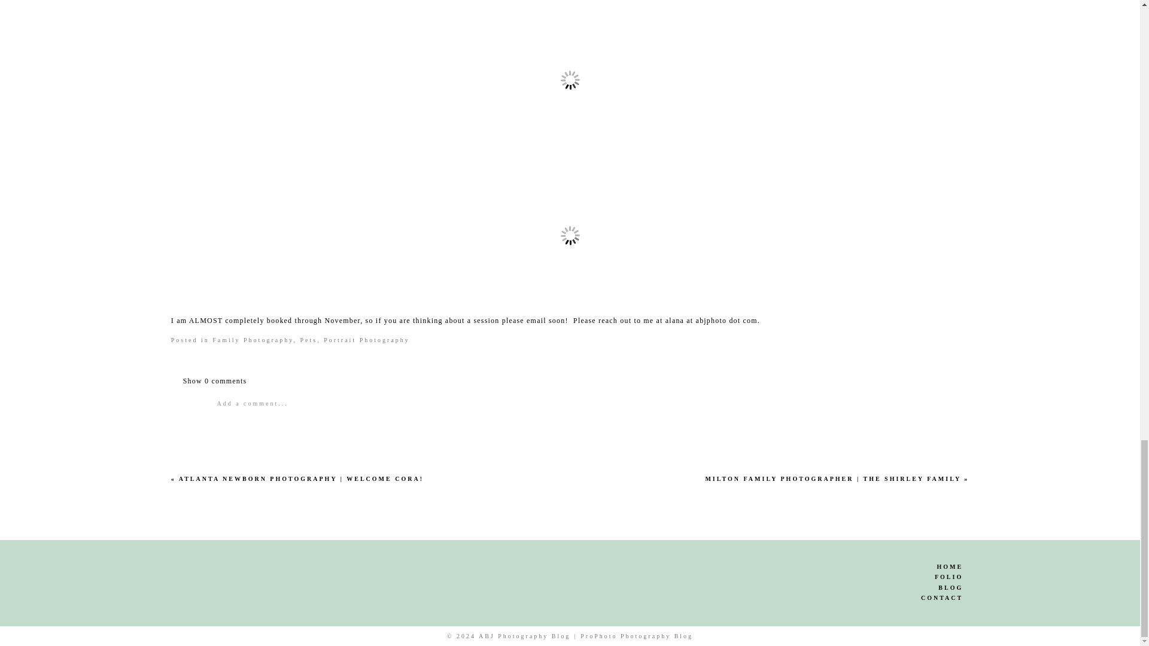  Describe the element at coordinates (253, 340) in the screenshot. I see `Family Photography` at that location.